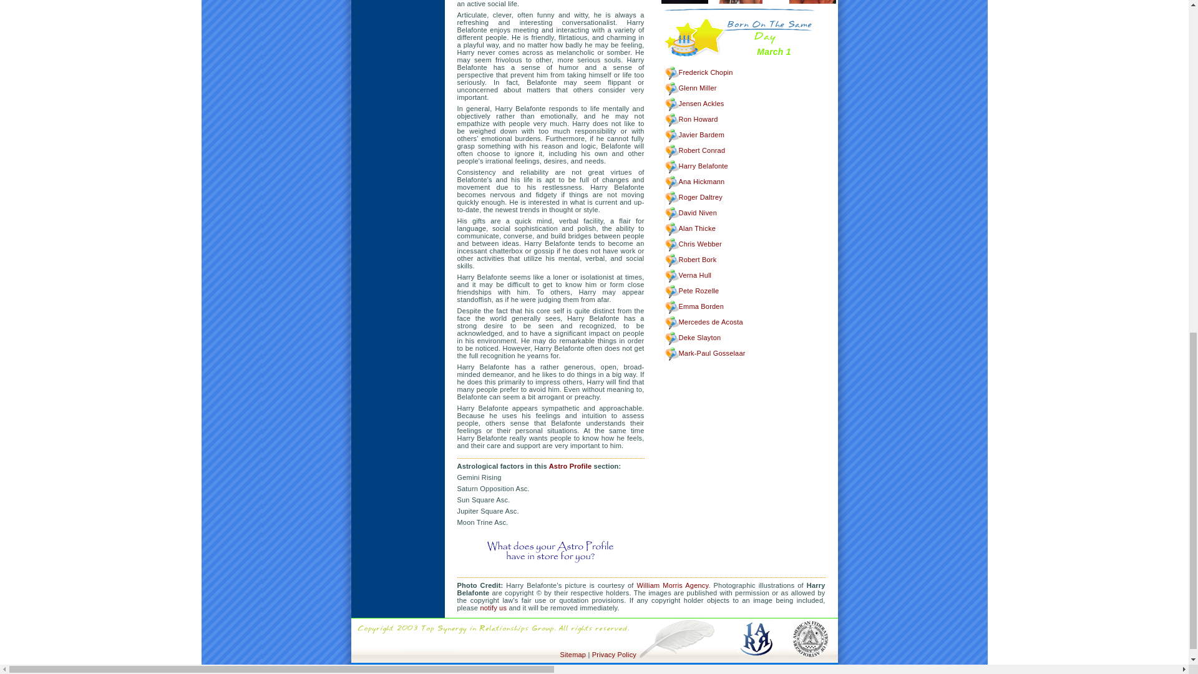 The width and height of the screenshot is (1198, 674). What do you see at coordinates (810, 622) in the screenshot?
I see `AFA Associate Research Member` at bounding box center [810, 622].